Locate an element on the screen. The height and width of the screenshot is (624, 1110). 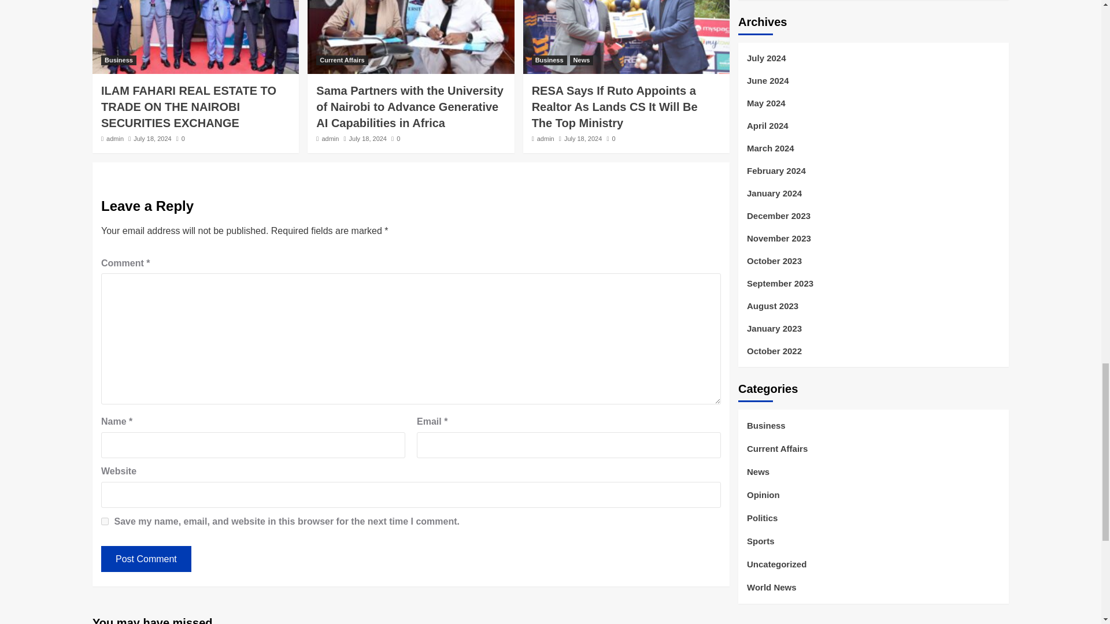
July 18, 2024 is located at coordinates (151, 139).